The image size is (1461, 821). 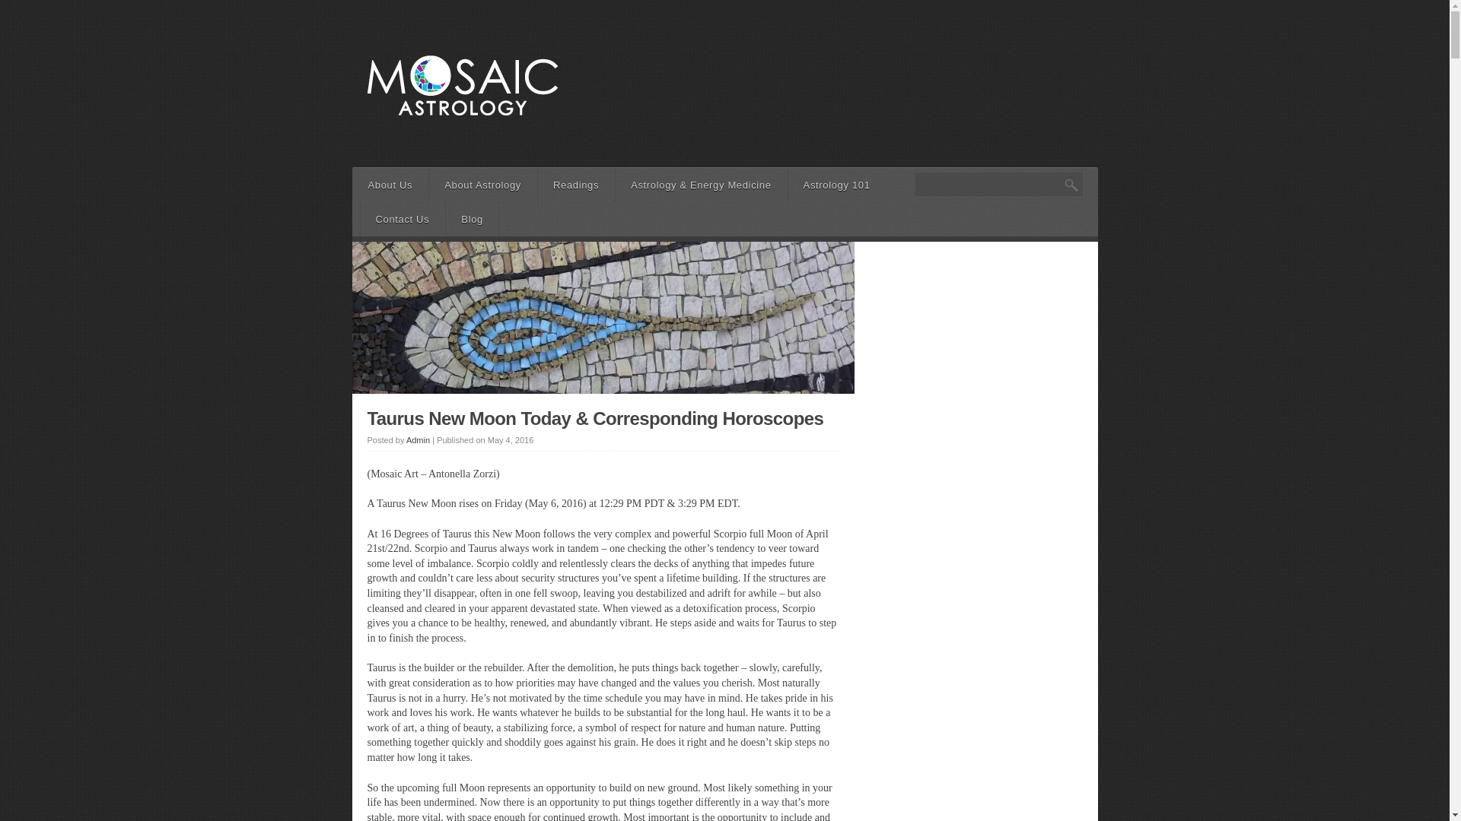 What do you see at coordinates (461, 125) in the screenshot?
I see `Mosaic Astrology - ` at bounding box center [461, 125].